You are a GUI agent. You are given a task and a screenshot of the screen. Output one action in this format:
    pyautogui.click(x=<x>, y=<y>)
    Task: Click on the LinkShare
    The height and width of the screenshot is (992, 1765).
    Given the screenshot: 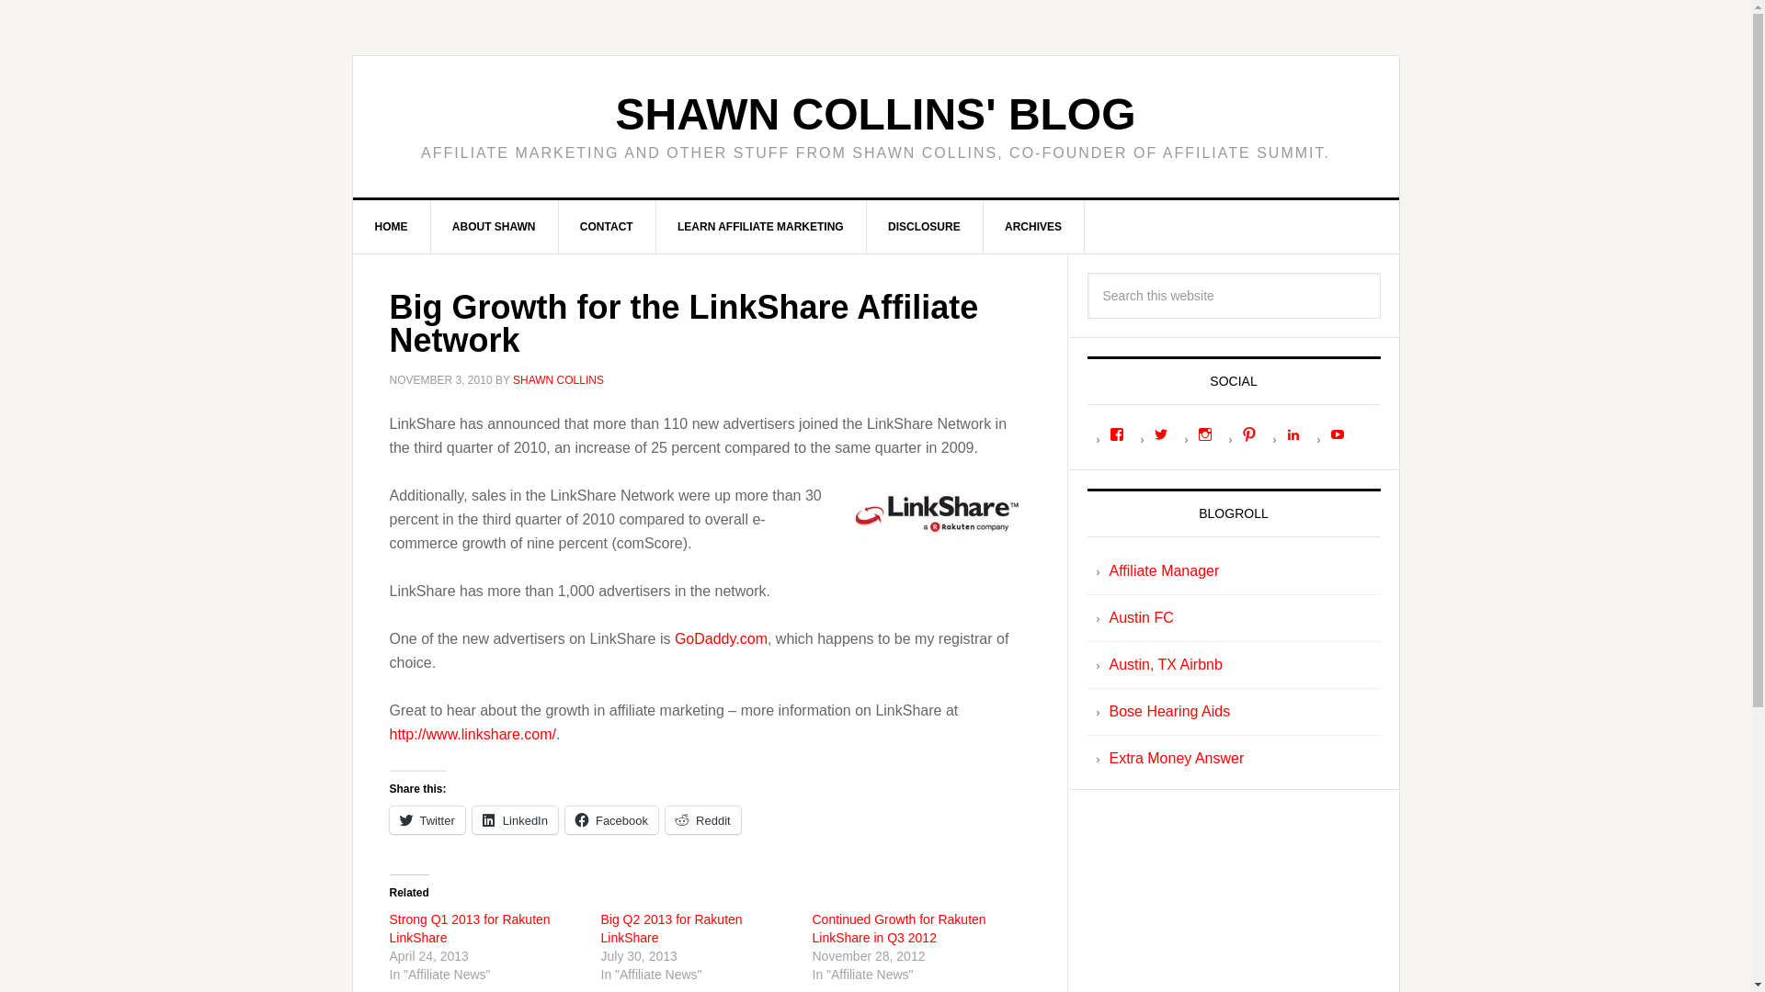 What is the action you would take?
    pyautogui.click(x=938, y=513)
    